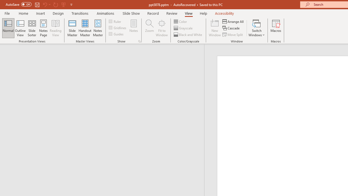 The height and width of the screenshot is (196, 348). I want to click on Grayscale, so click(184, 28).